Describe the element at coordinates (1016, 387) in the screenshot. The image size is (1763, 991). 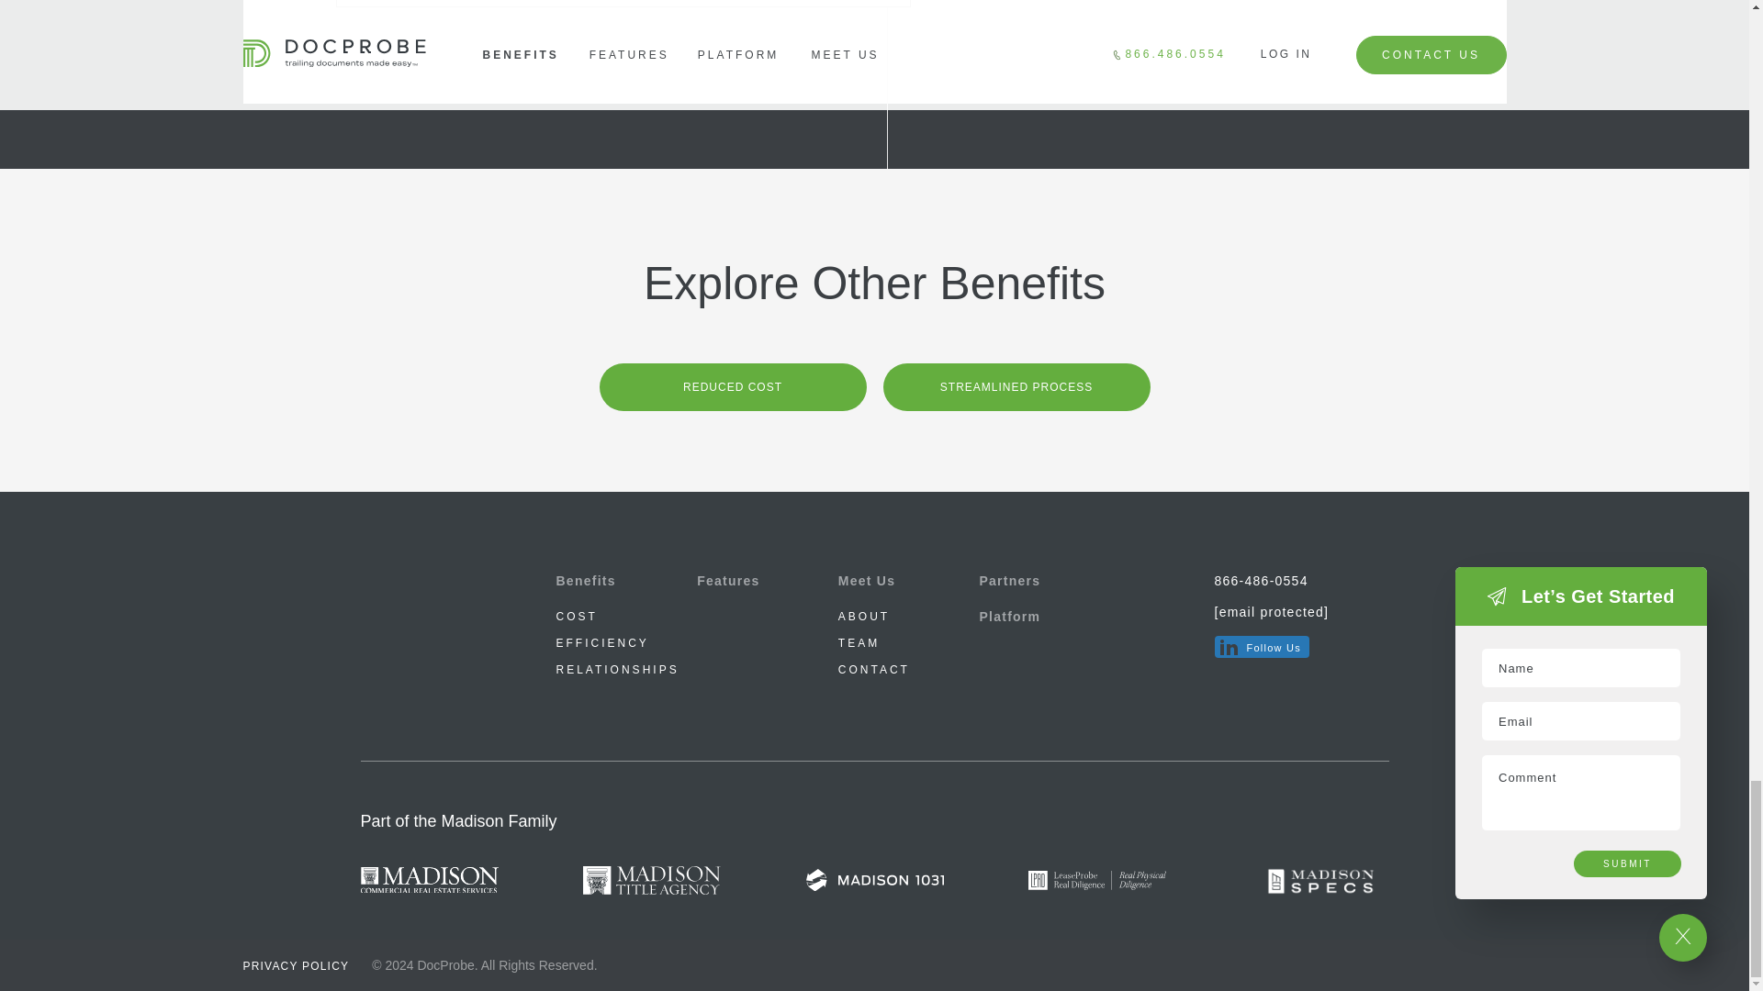
I see `STREAMLINED PROCESS` at that location.